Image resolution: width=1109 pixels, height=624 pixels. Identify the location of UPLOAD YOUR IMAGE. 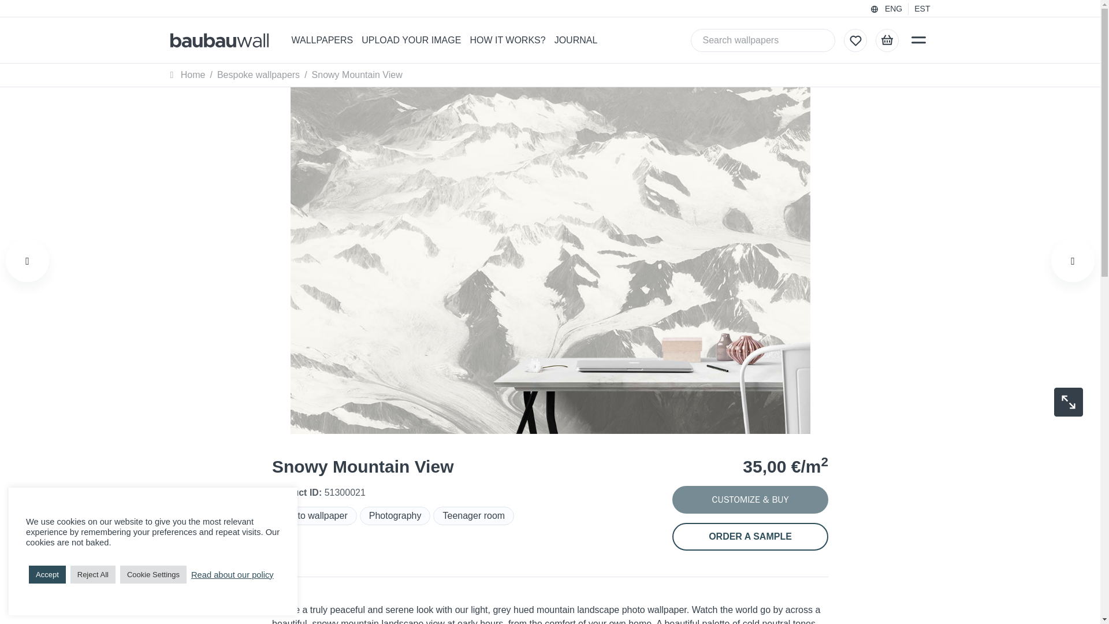
(411, 40).